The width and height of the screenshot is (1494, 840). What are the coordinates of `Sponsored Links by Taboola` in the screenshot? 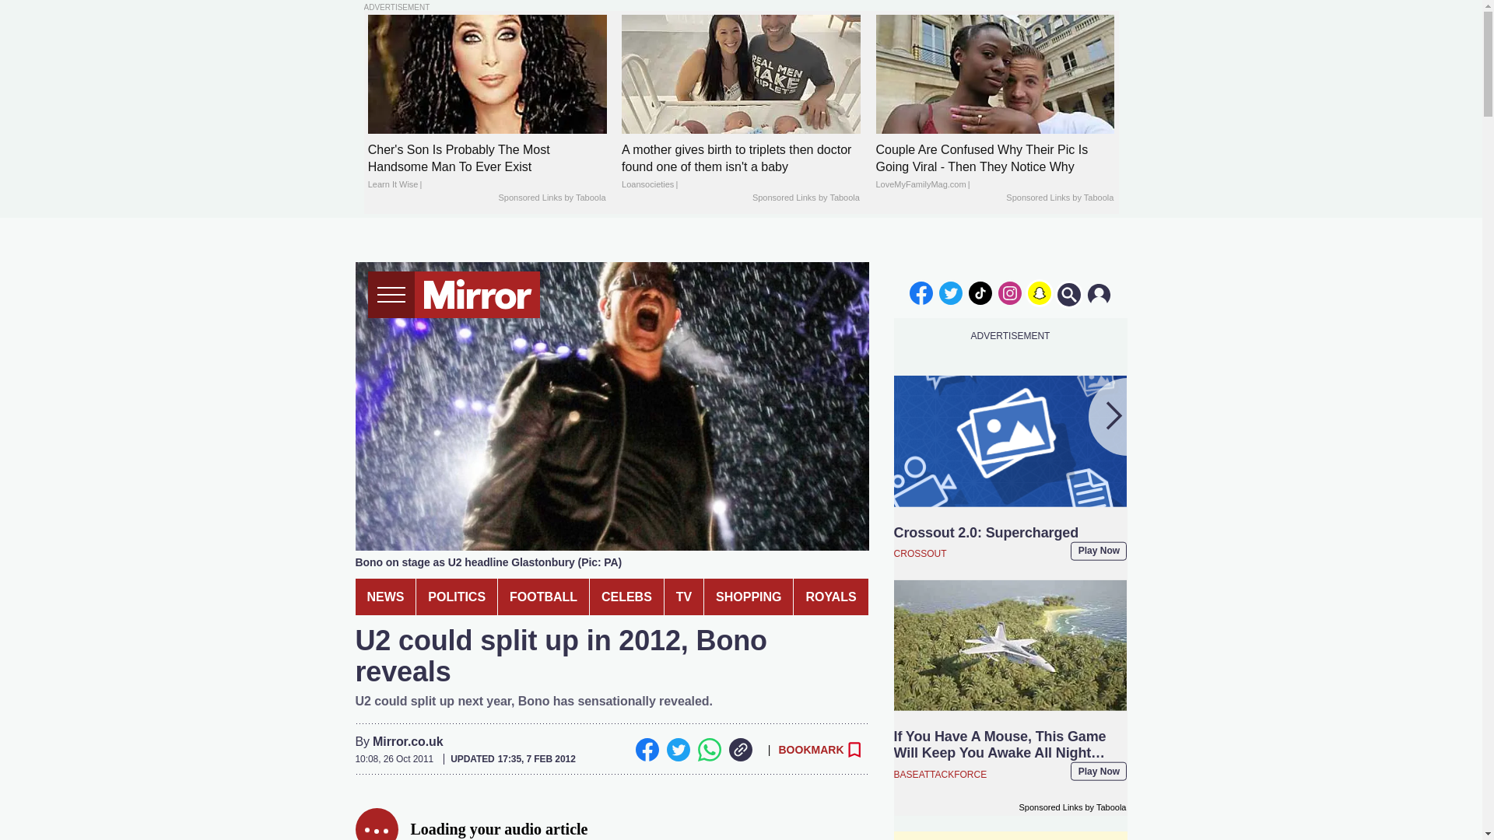 It's located at (806, 198).